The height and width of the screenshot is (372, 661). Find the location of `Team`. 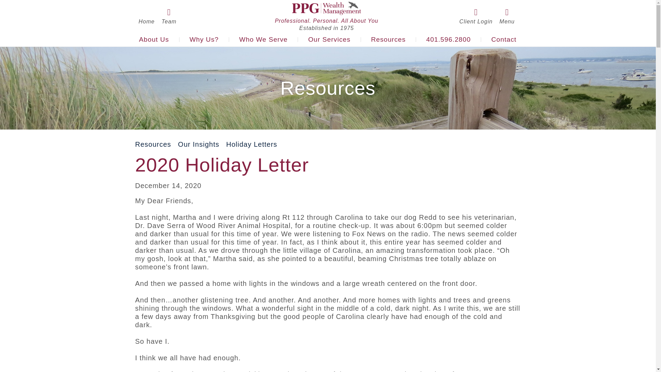

Team is located at coordinates (169, 21).